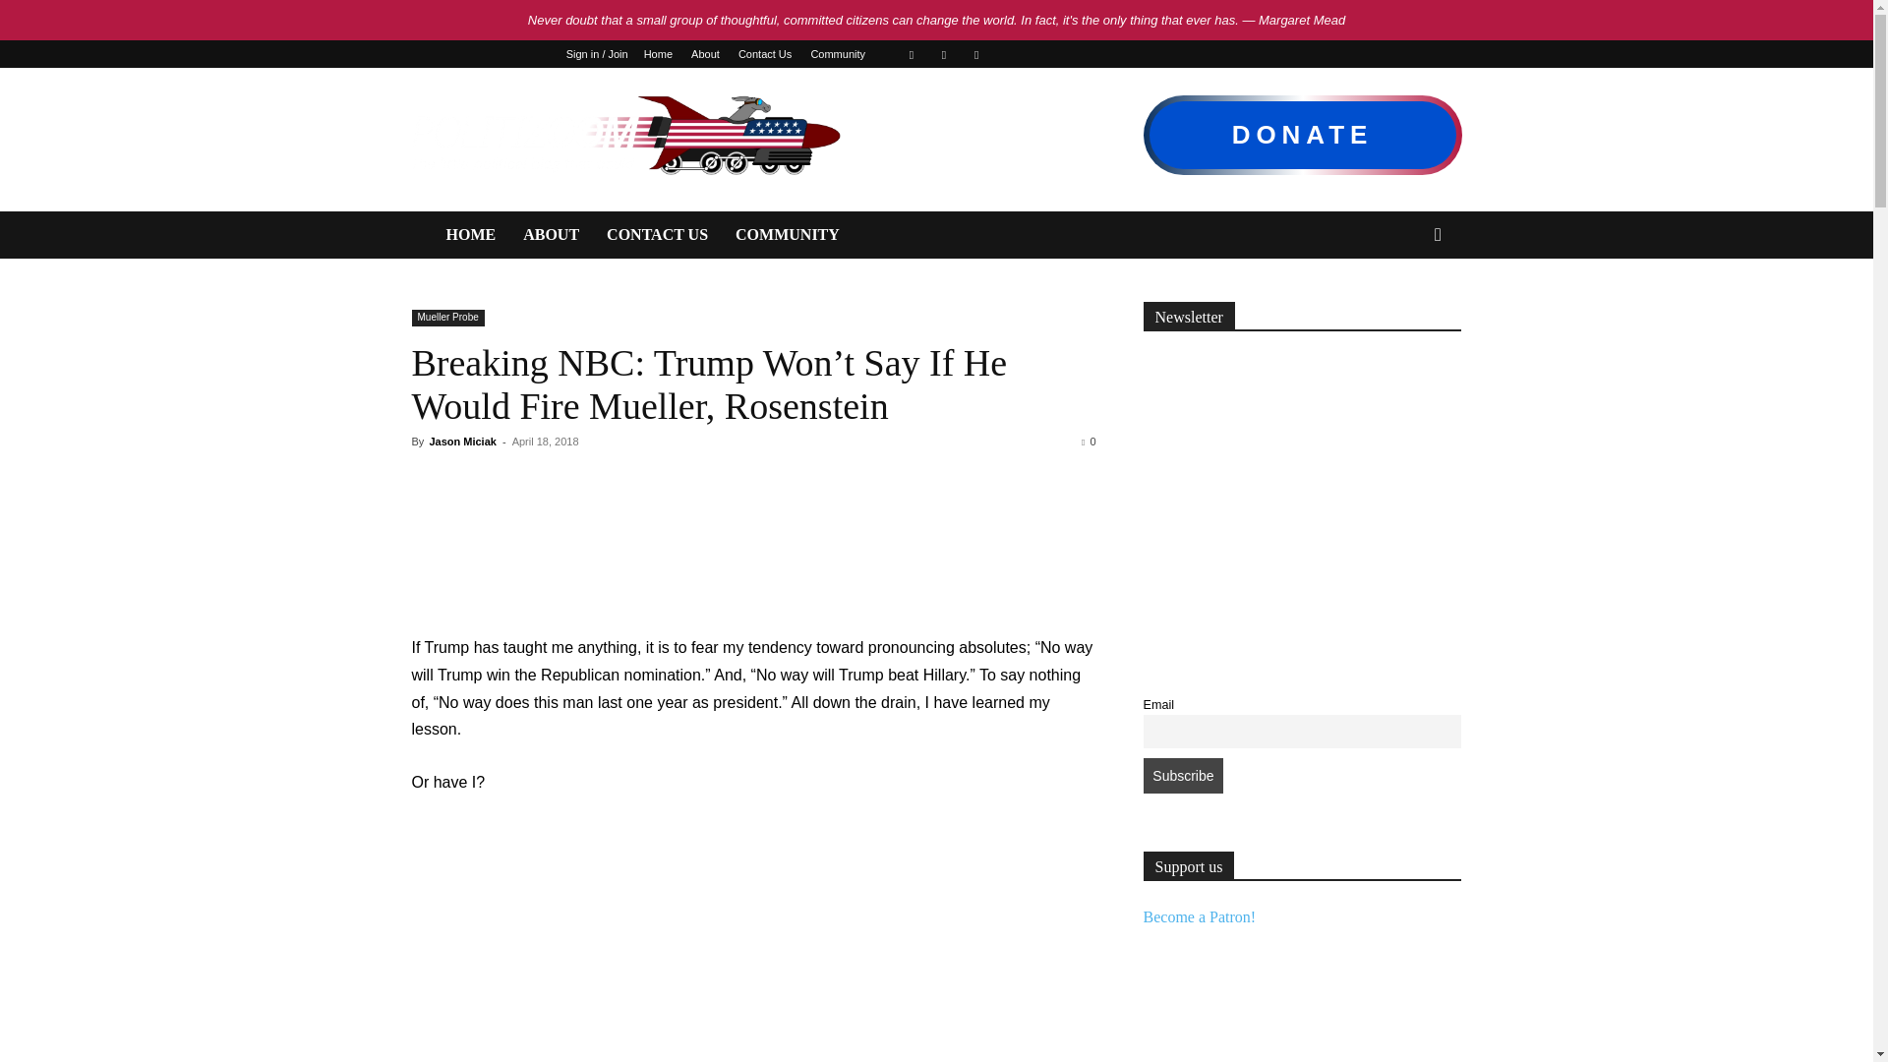 This screenshot has height=1062, width=1888. I want to click on Contact Us, so click(764, 53).